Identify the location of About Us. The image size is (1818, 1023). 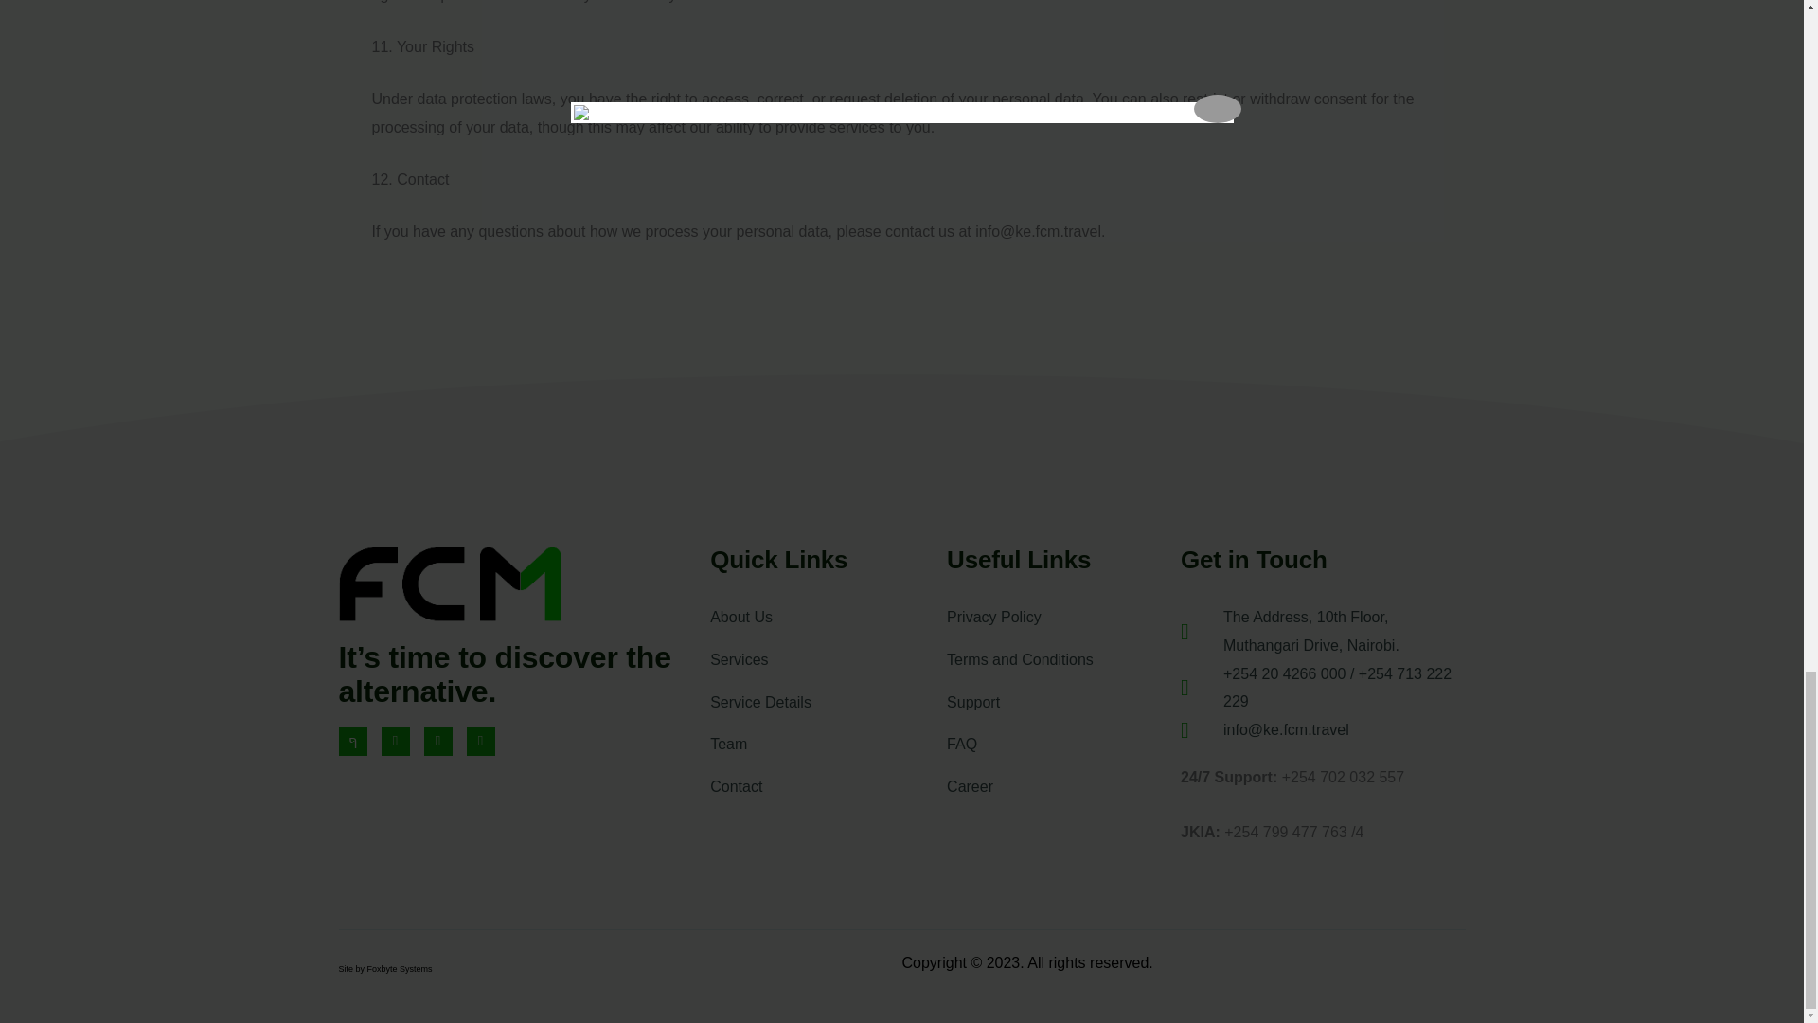
(829, 618).